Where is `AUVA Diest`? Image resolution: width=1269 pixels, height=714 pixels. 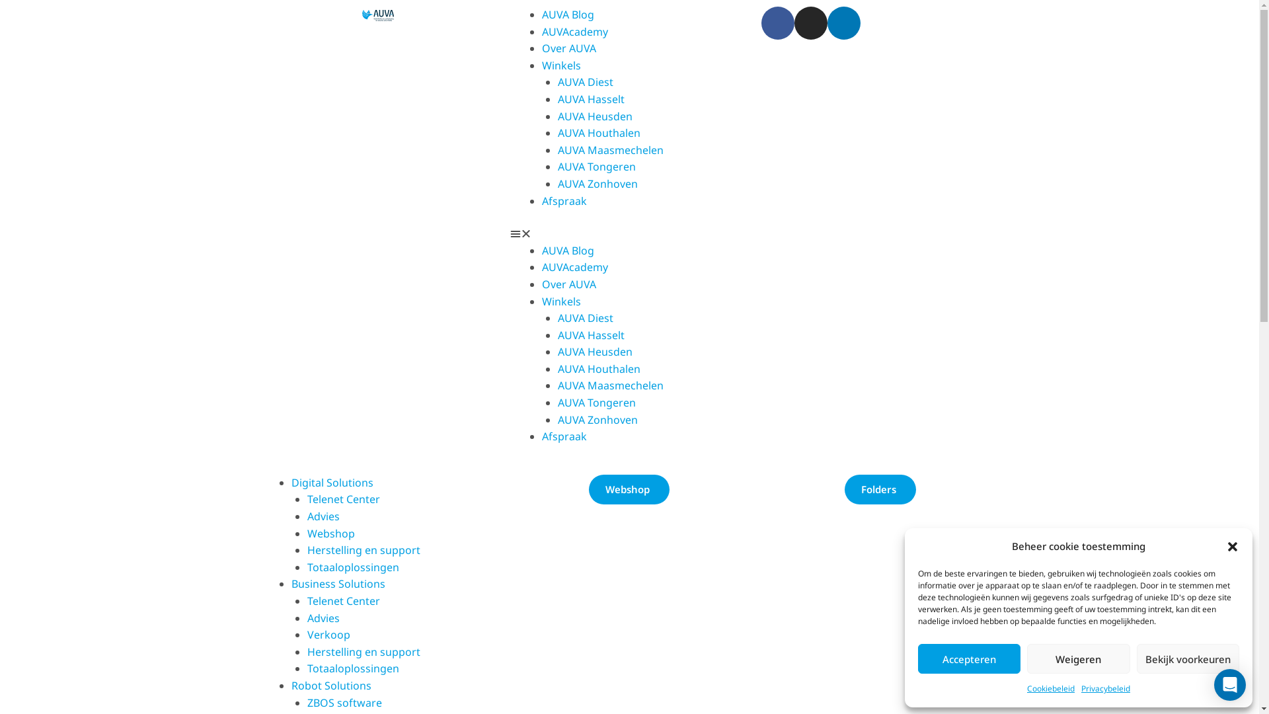
AUVA Diest is located at coordinates (586, 318).